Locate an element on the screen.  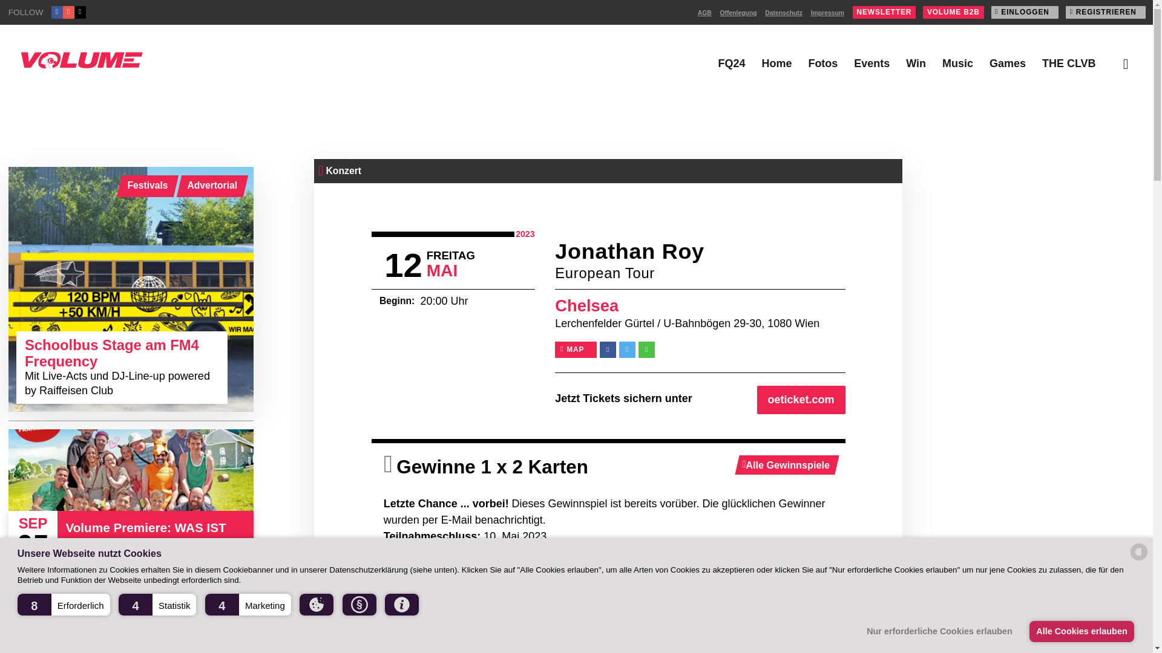
oeticket.com is located at coordinates (801, 400).